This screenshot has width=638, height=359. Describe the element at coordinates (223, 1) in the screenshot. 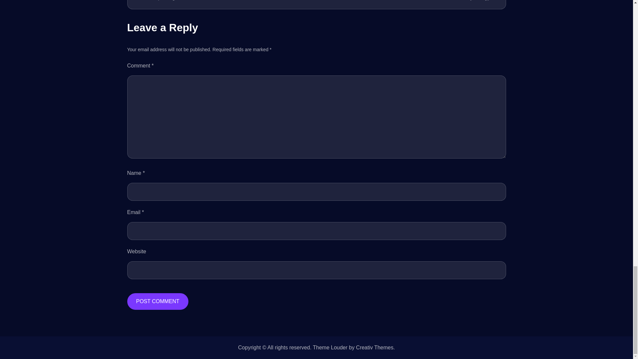

I see `54: Exploding Ants` at that location.